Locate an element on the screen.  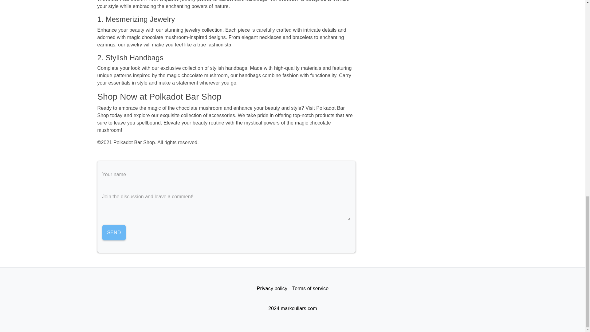
Terms of service is located at coordinates (310, 289).